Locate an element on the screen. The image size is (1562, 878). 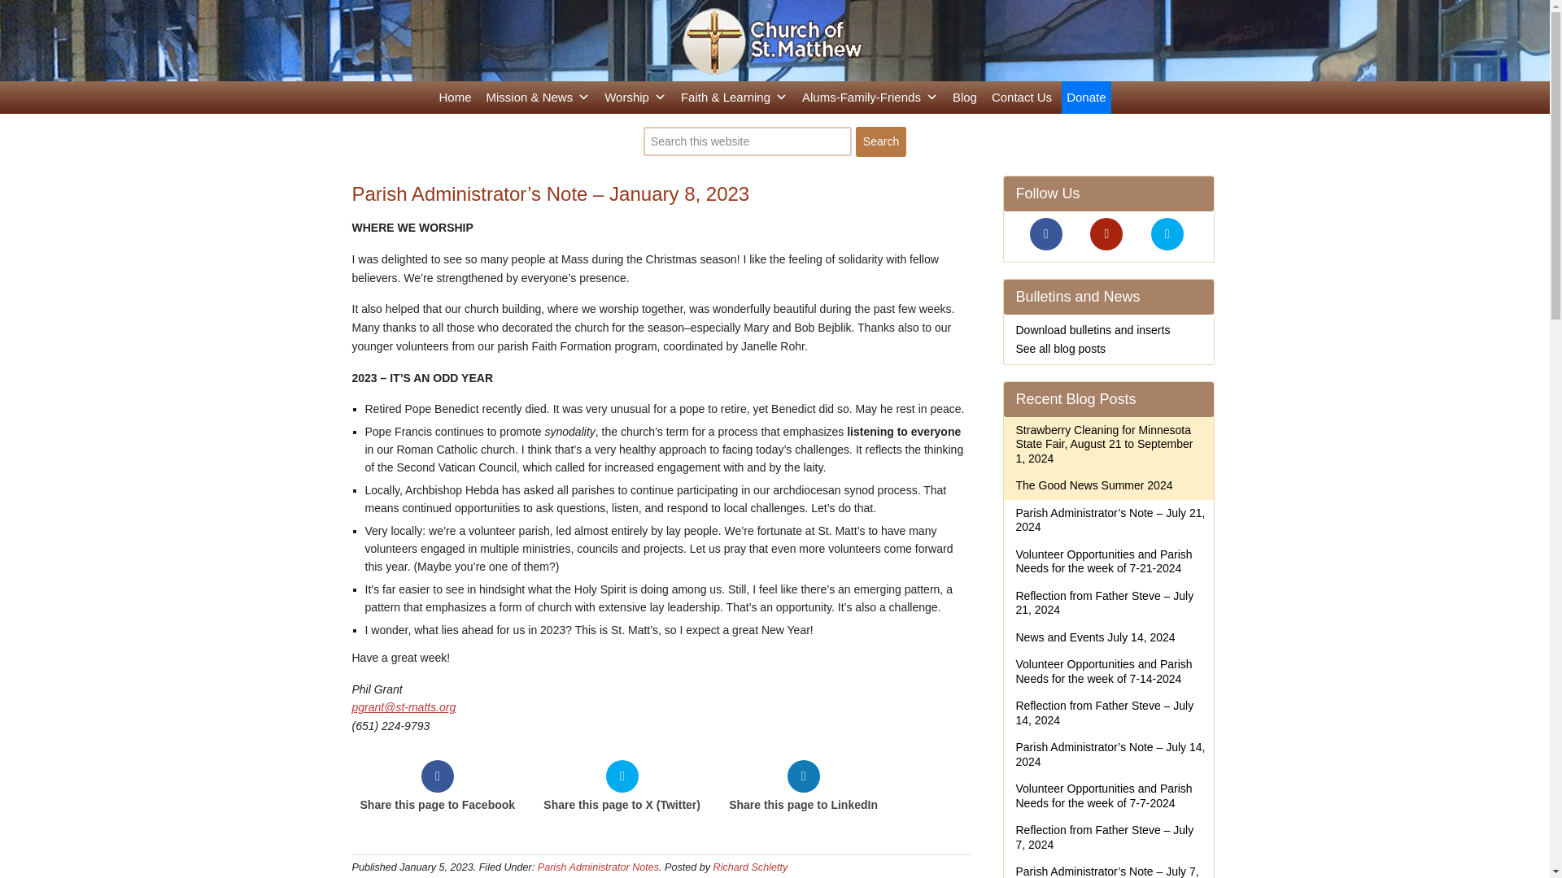
Alums-Family-Friends is located at coordinates (870, 98).